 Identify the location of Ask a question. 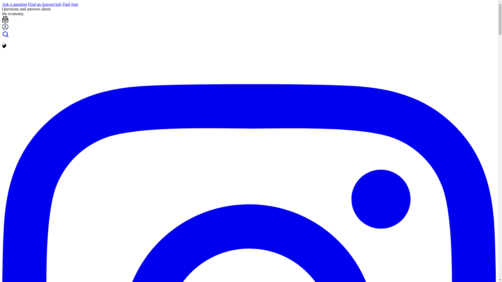
(14, 4).